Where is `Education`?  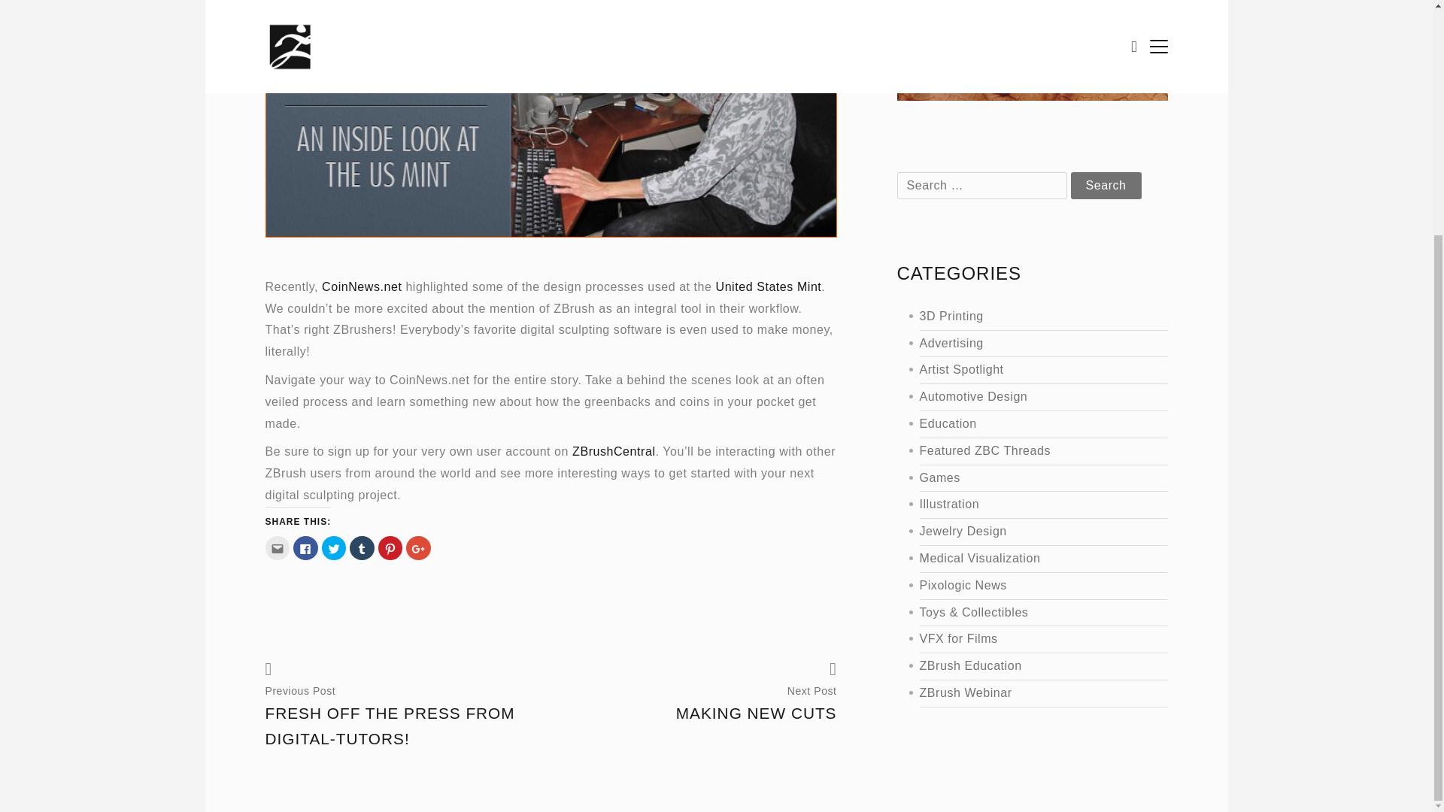 Education is located at coordinates (708, 695).